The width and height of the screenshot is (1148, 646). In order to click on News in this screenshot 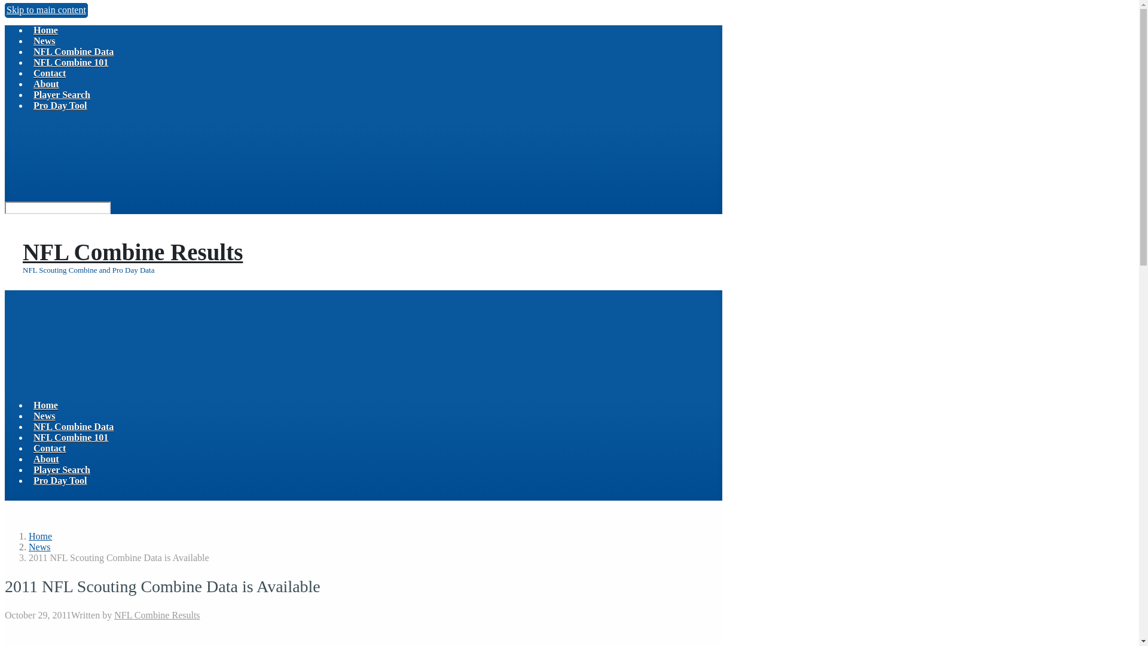, I will do `click(44, 41)`.